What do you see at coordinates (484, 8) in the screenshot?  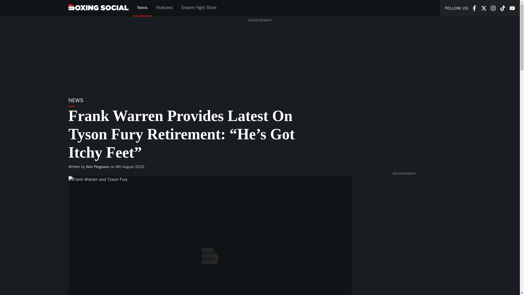 I see `TIKTOK` at bounding box center [484, 8].